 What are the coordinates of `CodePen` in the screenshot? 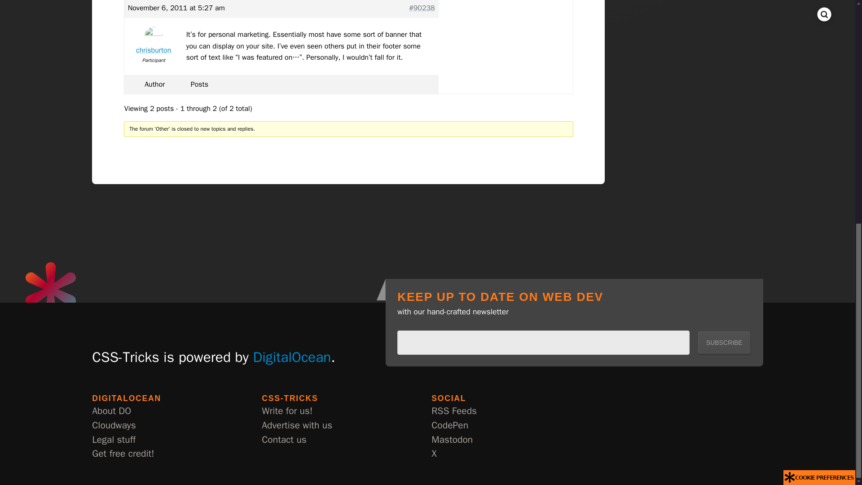 It's located at (450, 426).